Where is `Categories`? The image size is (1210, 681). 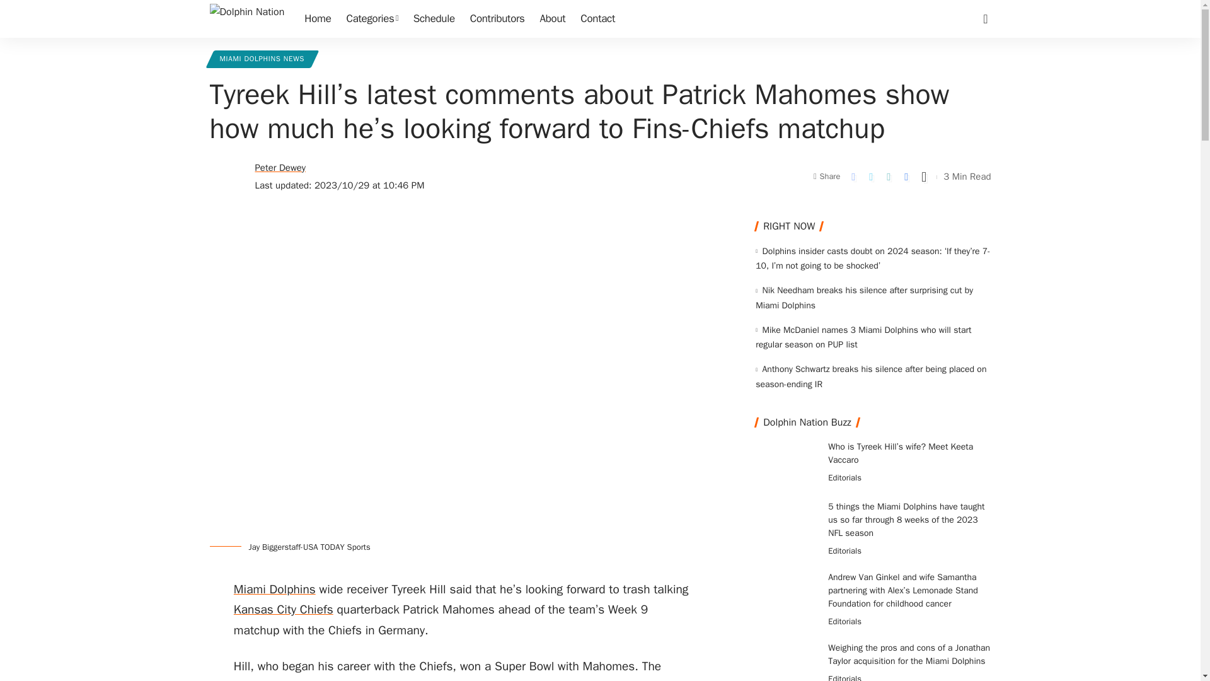 Categories is located at coordinates (372, 19).